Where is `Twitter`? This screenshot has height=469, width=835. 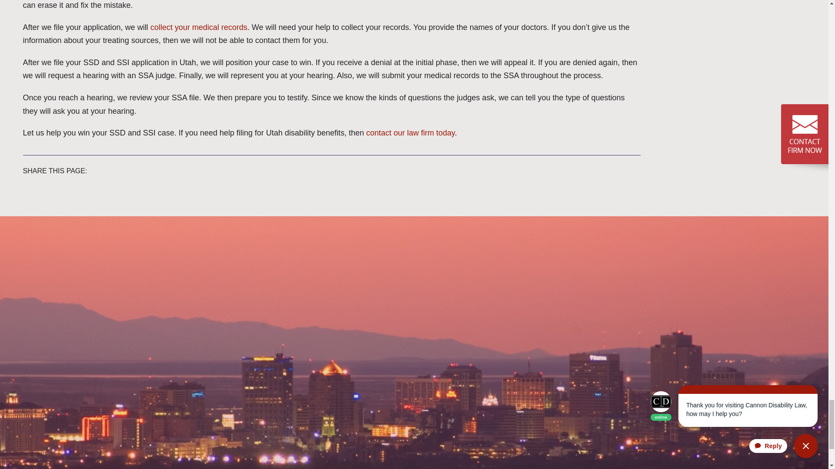 Twitter is located at coordinates (164, 169).